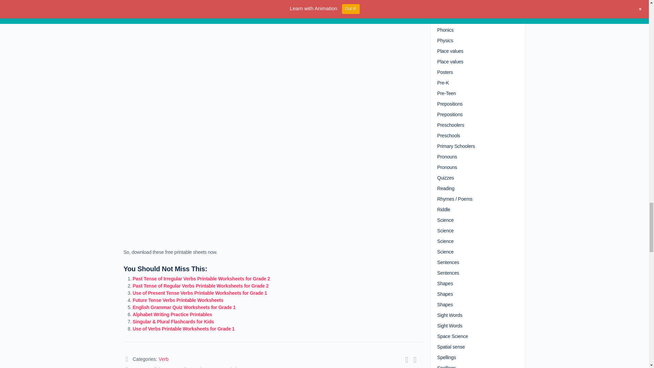 This screenshot has height=368, width=654. Describe the element at coordinates (172, 314) in the screenshot. I see `Alphabet Writing Practice Printables` at that location.